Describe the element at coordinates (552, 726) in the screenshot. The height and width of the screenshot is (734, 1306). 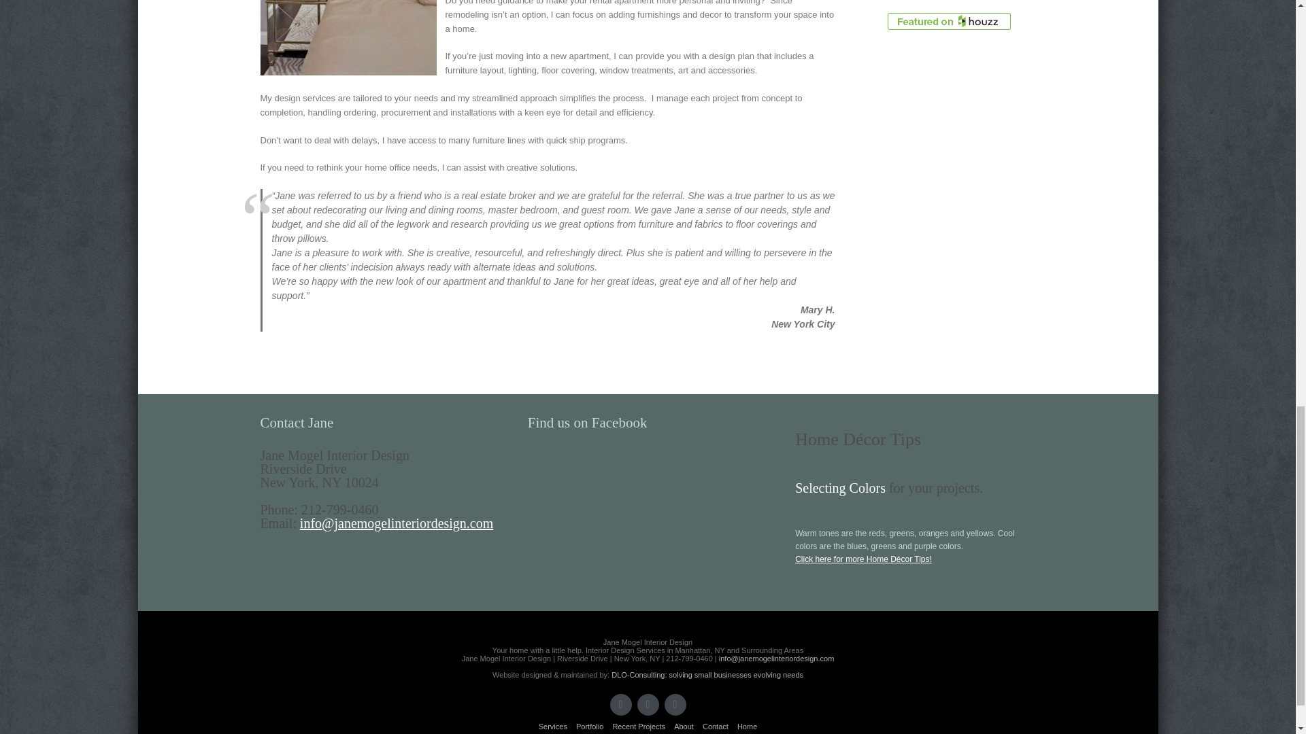
I see `Services` at that location.